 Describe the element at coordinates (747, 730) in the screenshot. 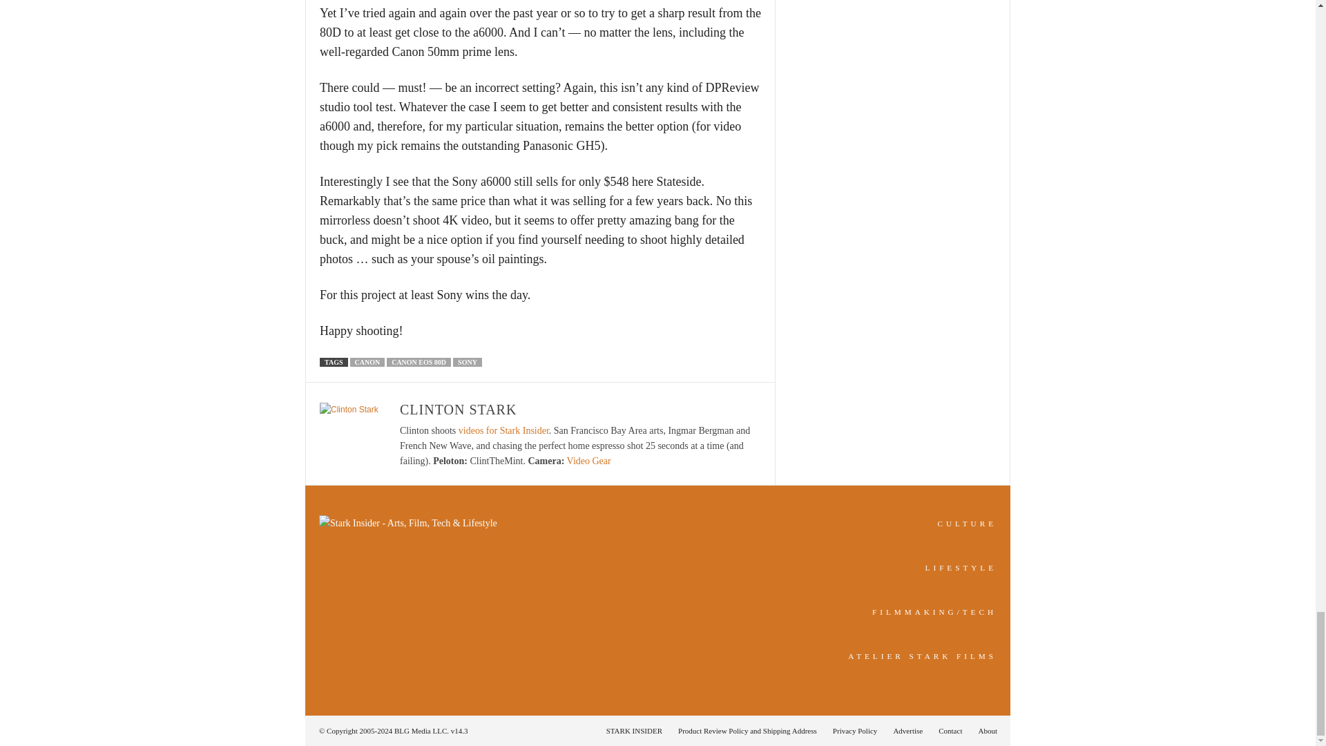

I see `Product Review Policy and Shipping Address` at that location.